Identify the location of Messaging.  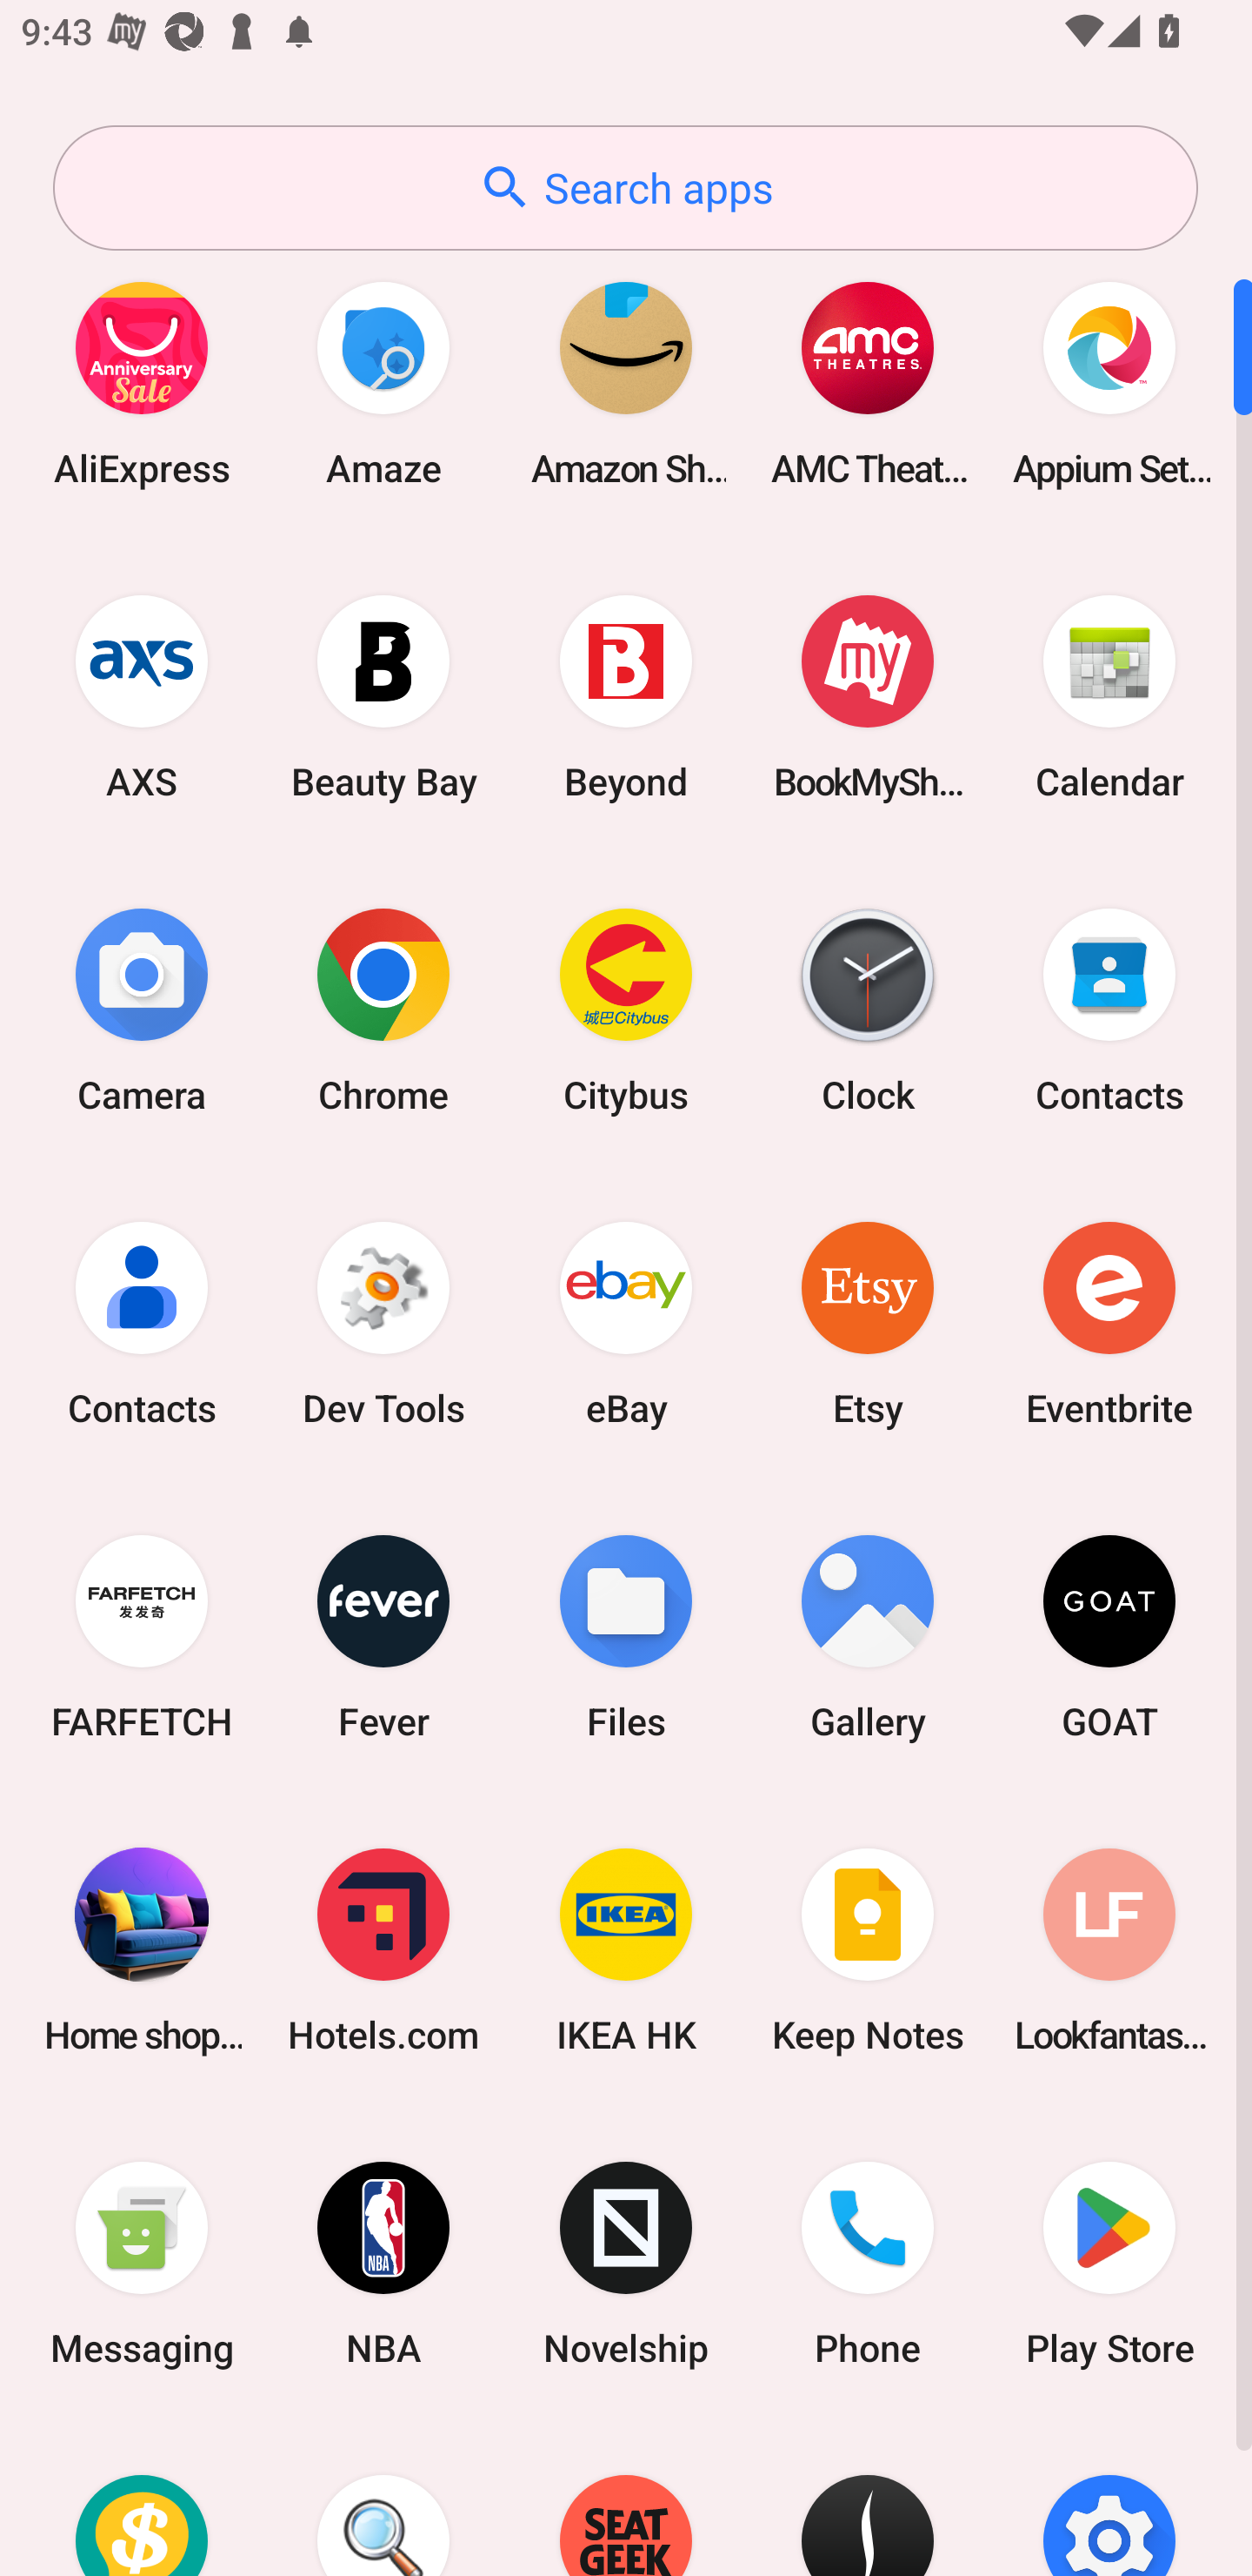
(142, 2264).